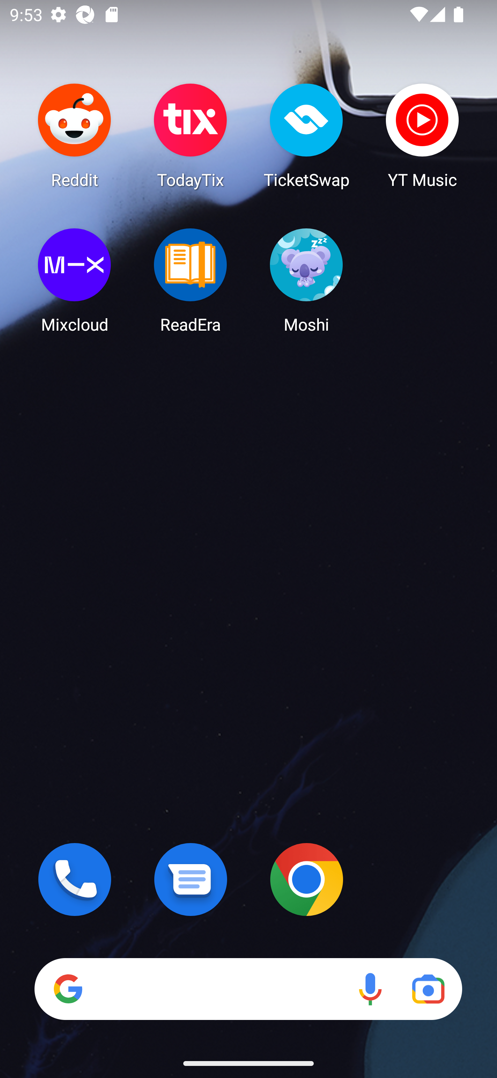 Image resolution: width=497 pixels, height=1078 pixels. I want to click on TodayTix, so click(191, 135).